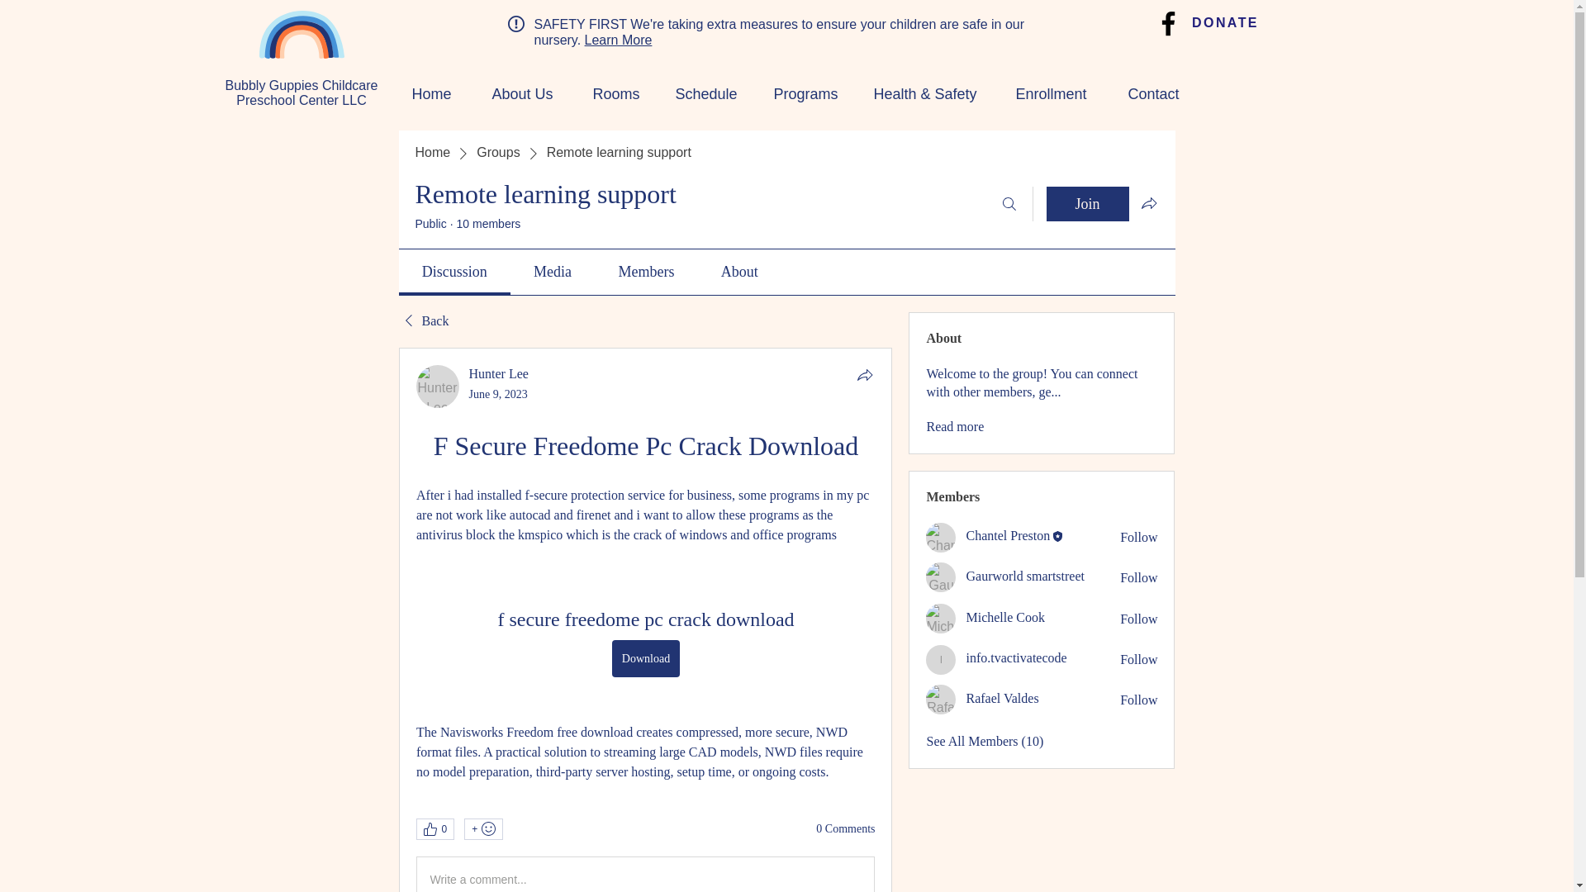  What do you see at coordinates (301, 93) in the screenshot?
I see `Bubbly Guppies Childcare Preschool Center LLC` at bounding box center [301, 93].